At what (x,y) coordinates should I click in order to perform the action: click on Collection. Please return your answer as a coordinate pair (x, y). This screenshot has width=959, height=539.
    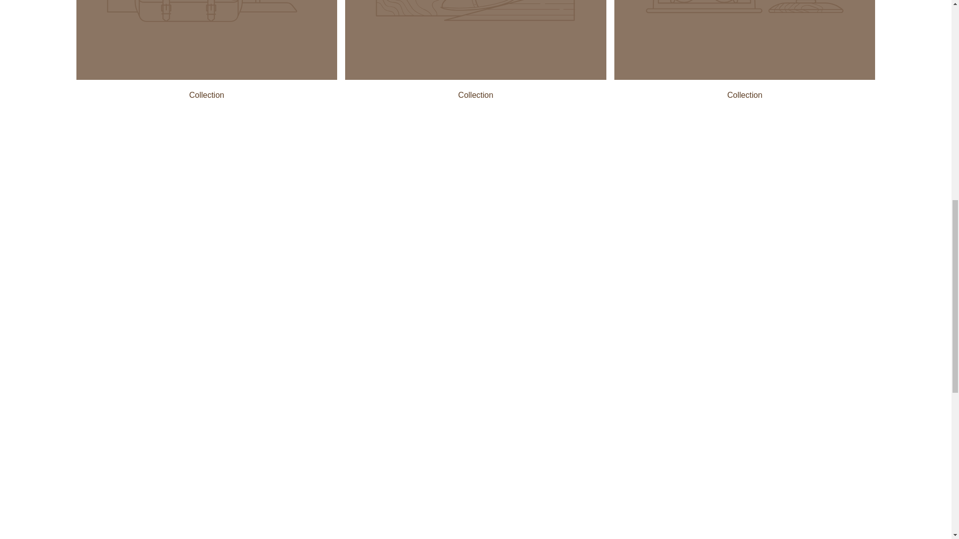
    Looking at the image, I should click on (476, 95).